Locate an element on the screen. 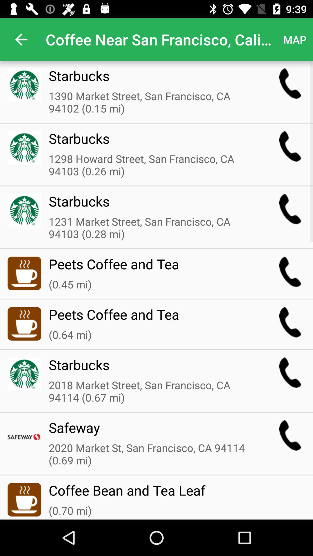 Image resolution: width=313 pixels, height=556 pixels. flip until 2020 market st is located at coordinates (152, 455).